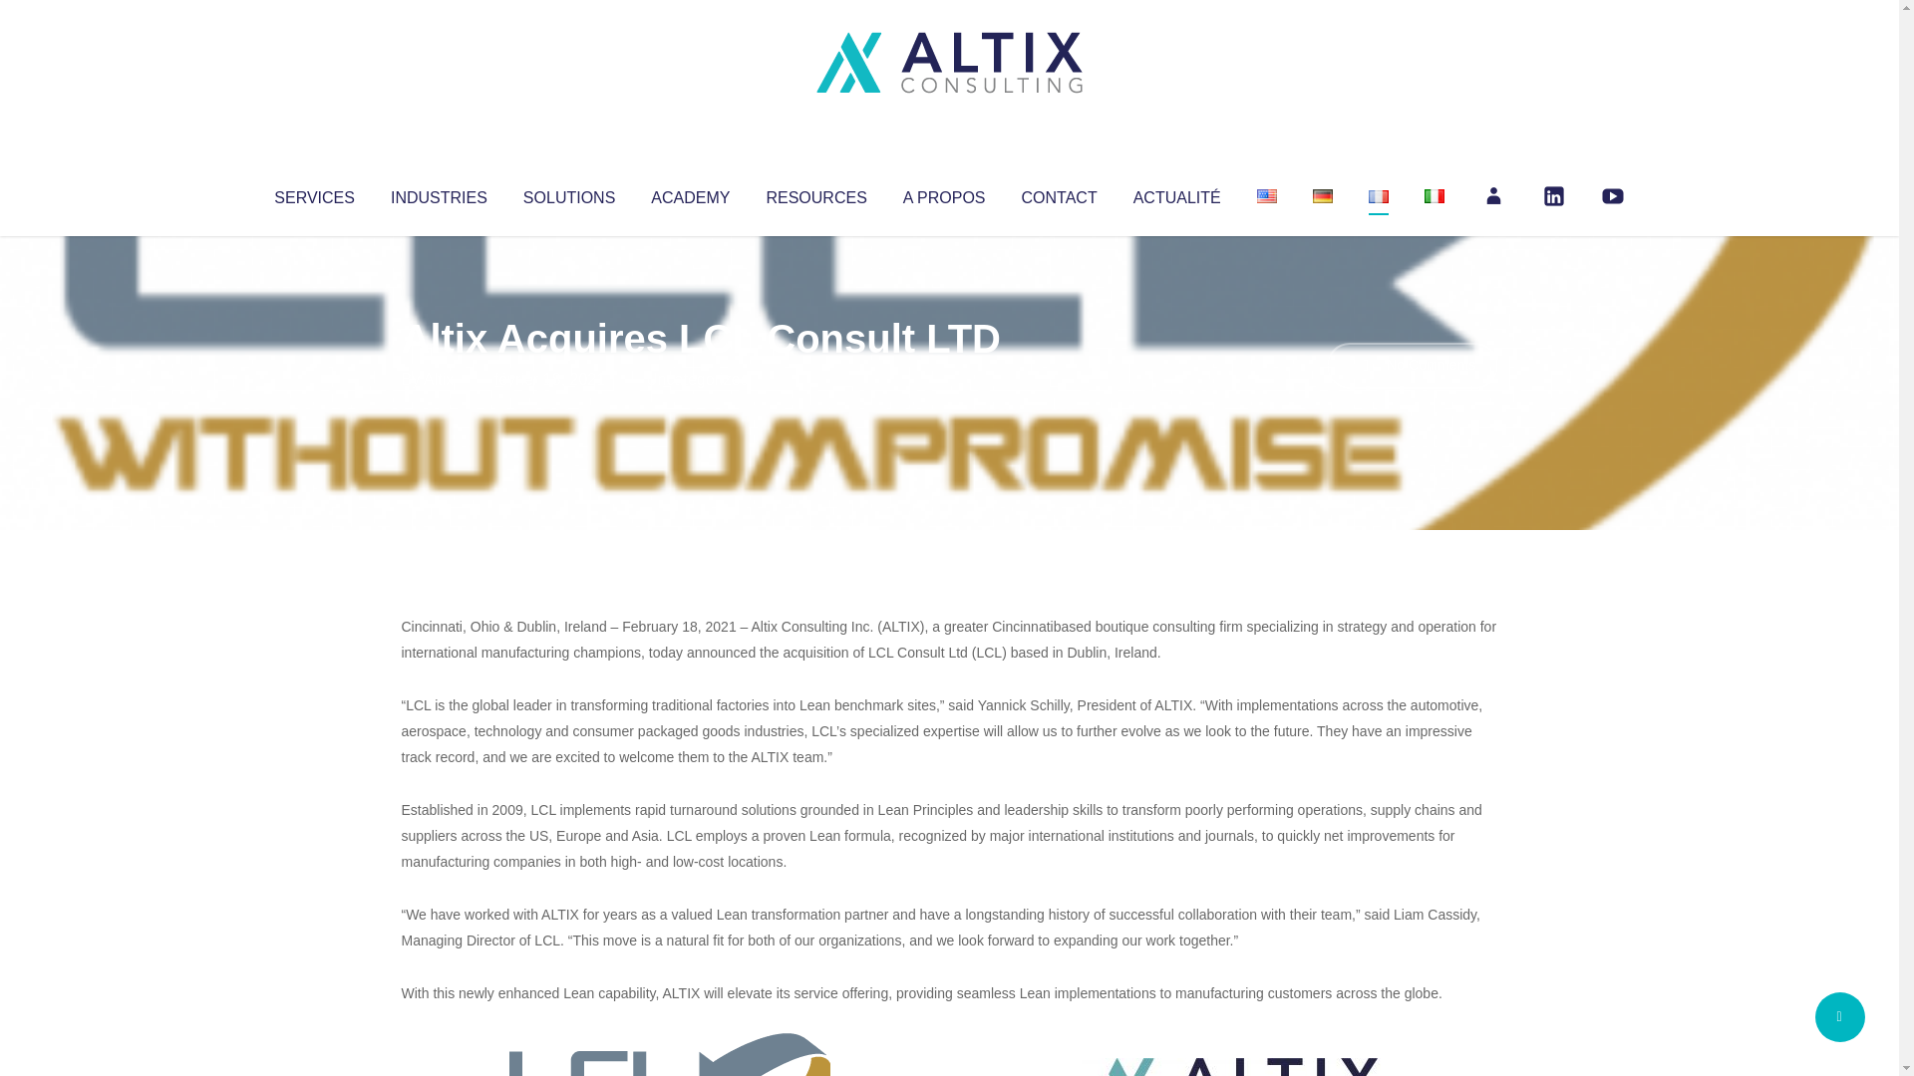 The width and height of the screenshot is (1914, 1076). I want to click on Altix, so click(439, 379).